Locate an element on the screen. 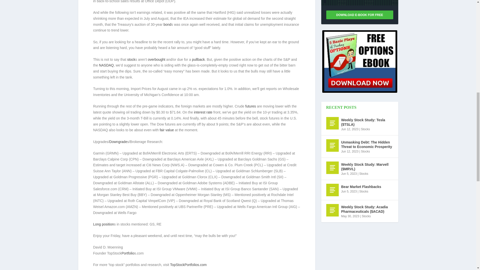 The height and width of the screenshot is (270, 480). Portfolio is located at coordinates (128, 253).